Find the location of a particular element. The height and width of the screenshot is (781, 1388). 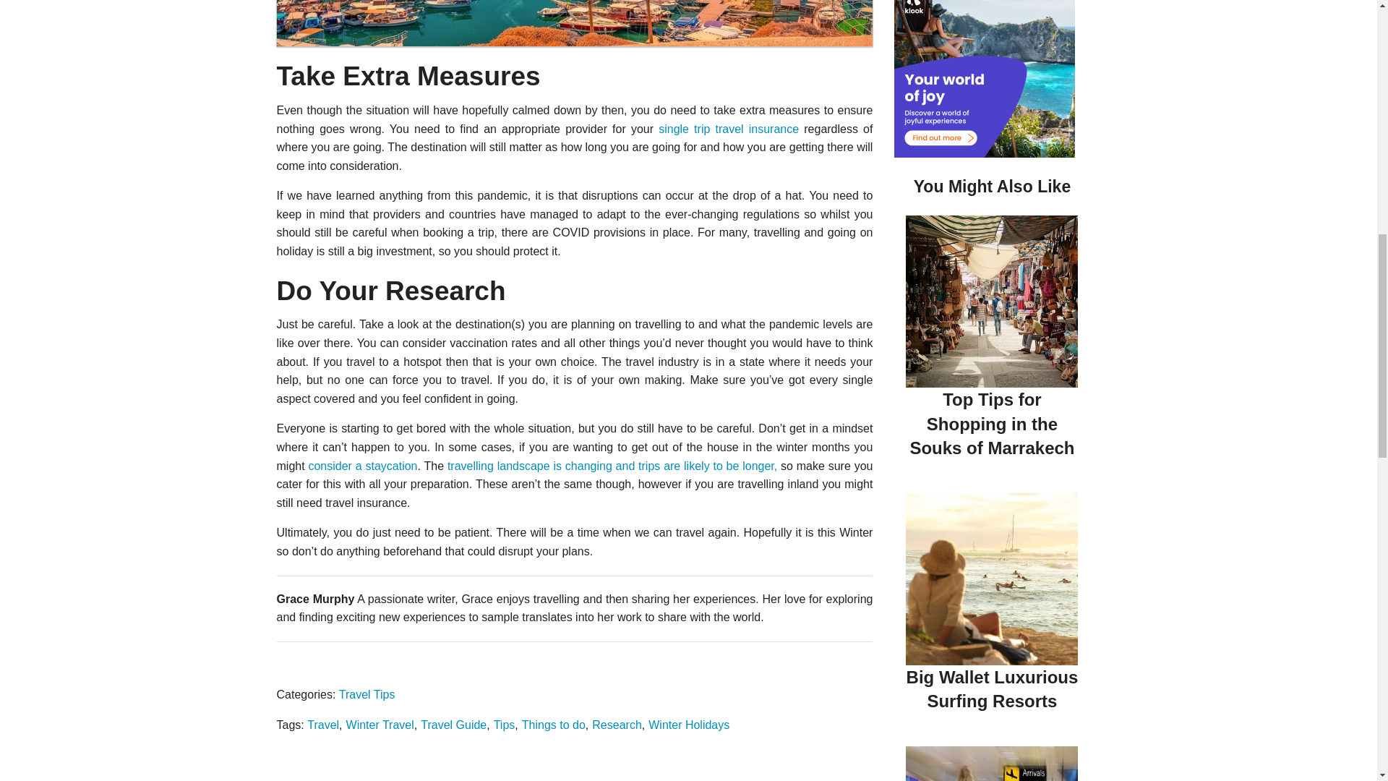

Travel Tips is located at coordinates (367, 694).